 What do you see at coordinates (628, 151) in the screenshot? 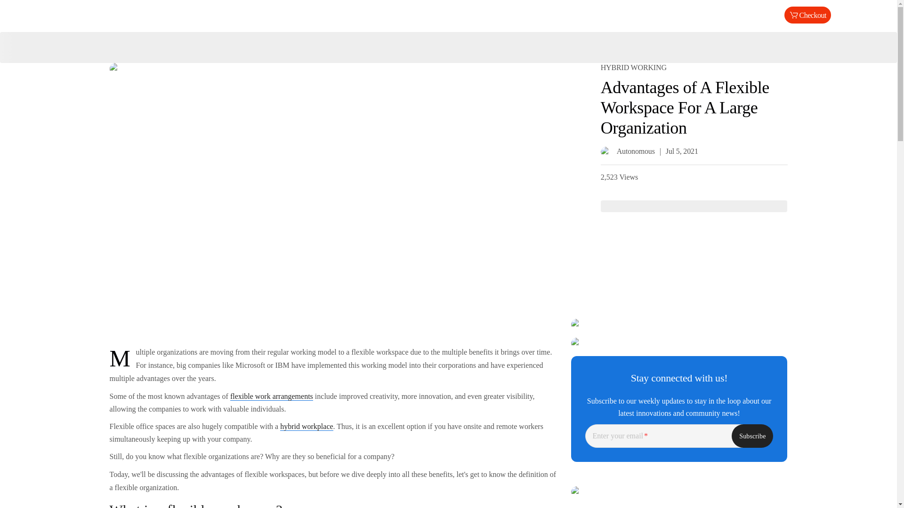
I see `Autonomous` at bounding box center [628, 151].